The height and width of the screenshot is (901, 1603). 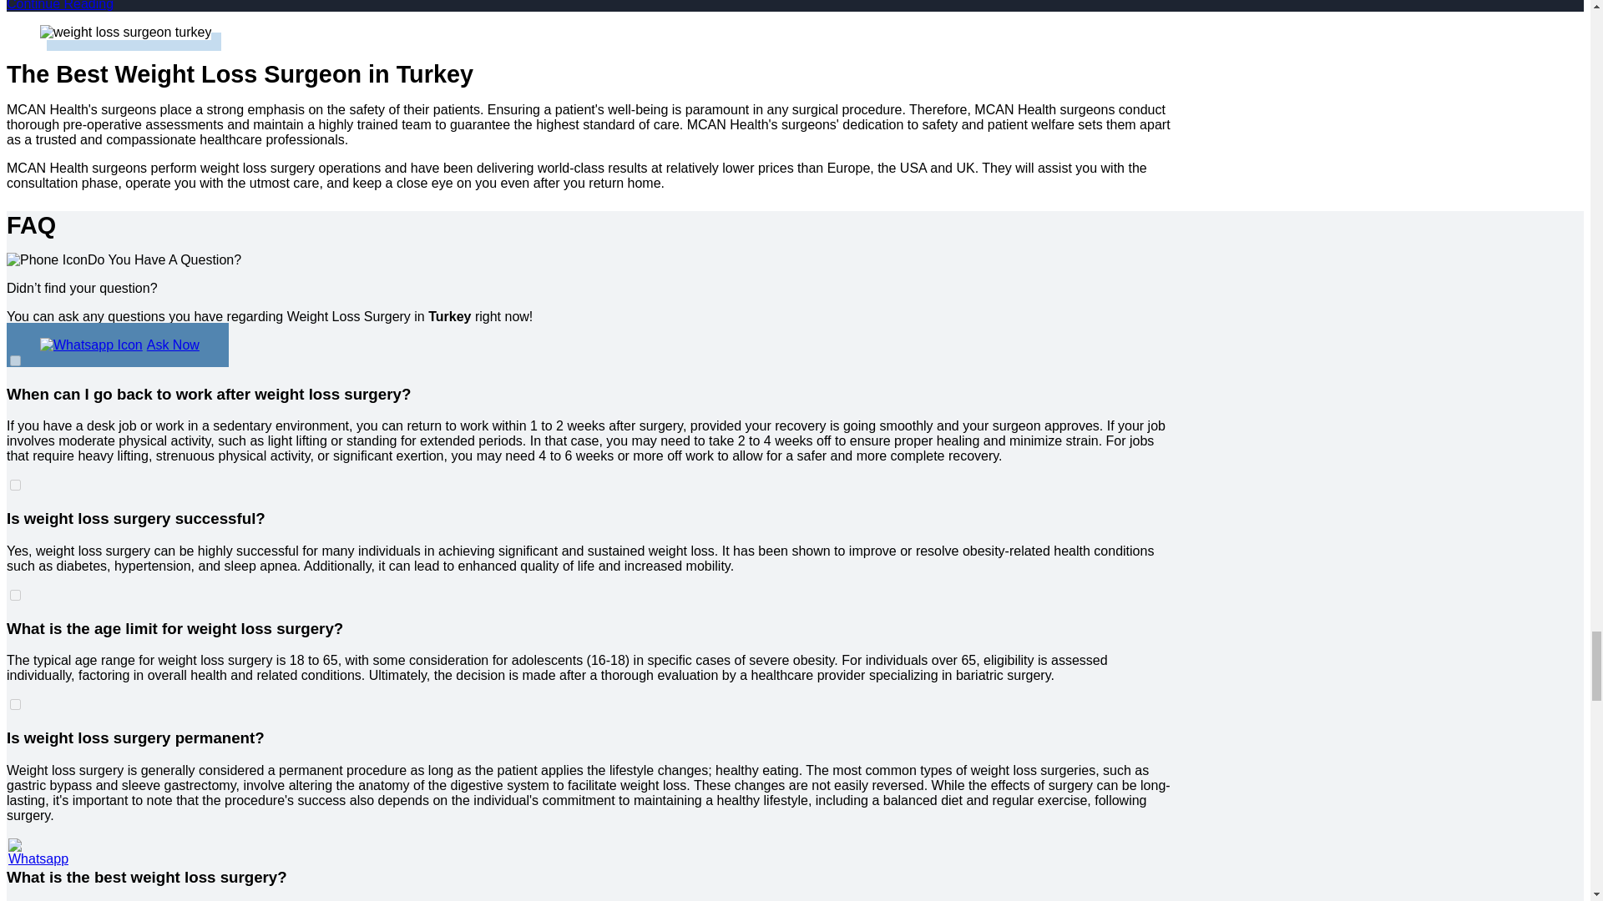 What do you see at coordinates (15, 484) in the screenshot?
I see `on` at bounding box center [15, 484].